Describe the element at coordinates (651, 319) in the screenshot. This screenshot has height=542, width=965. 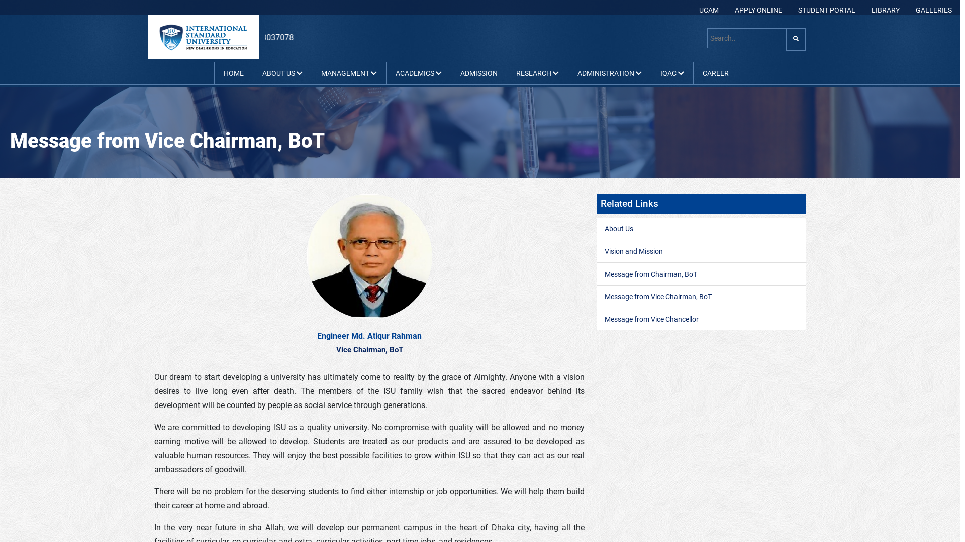
I see `Message from Vice Chancellor` at that location.